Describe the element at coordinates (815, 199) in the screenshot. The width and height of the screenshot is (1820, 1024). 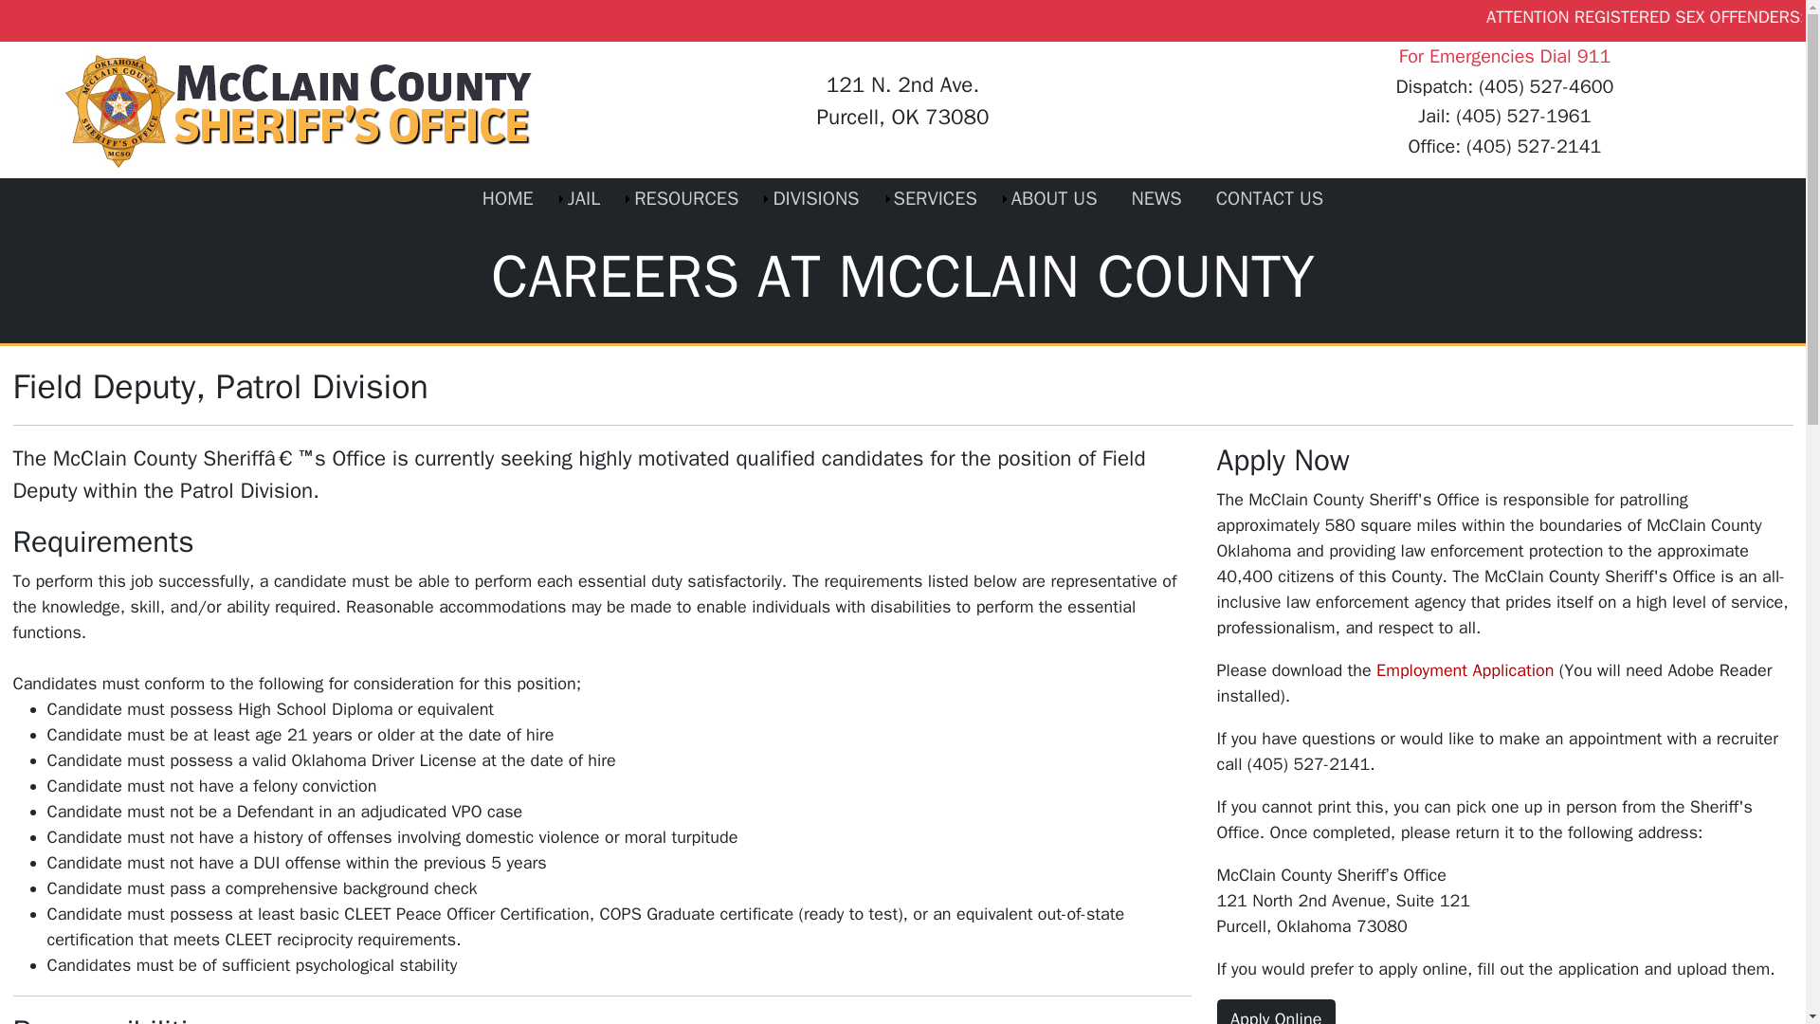
I see `DIVISIONS` at that location.